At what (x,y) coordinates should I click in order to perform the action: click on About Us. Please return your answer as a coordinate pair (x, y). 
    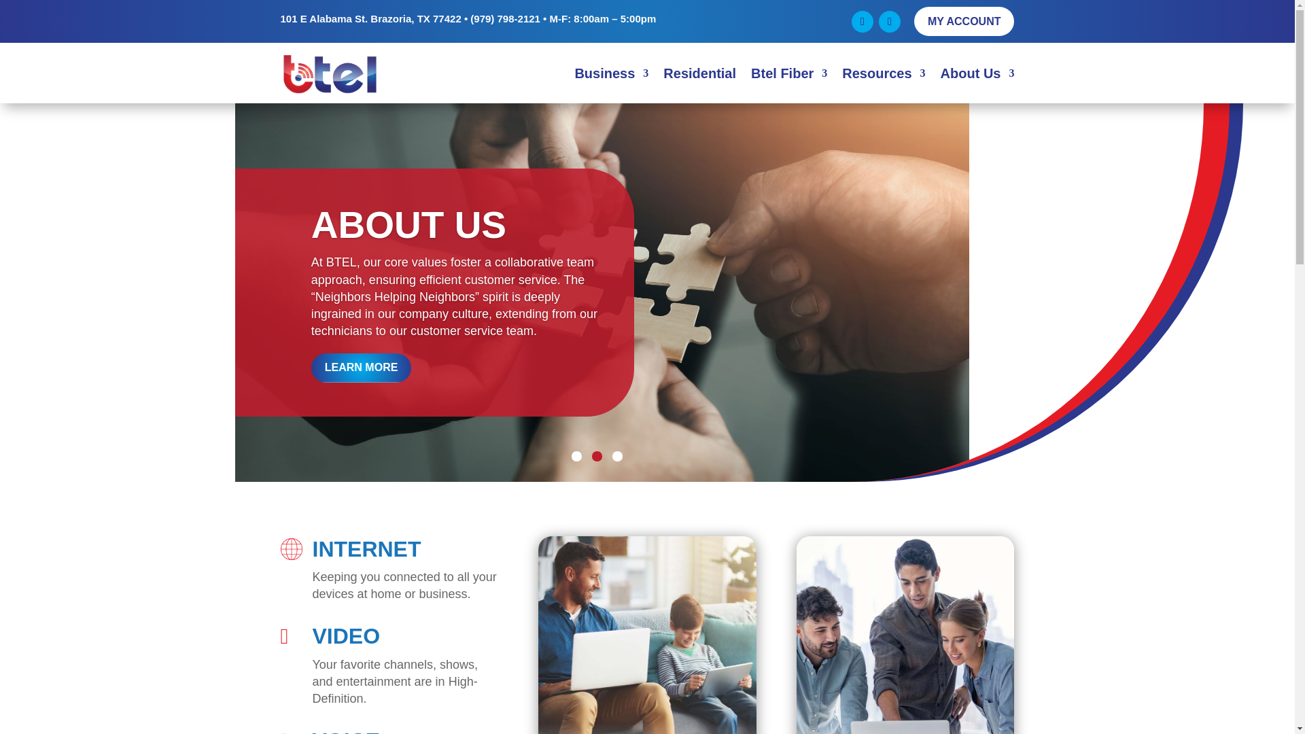
    Looking at the image, I should click on (977, 73).